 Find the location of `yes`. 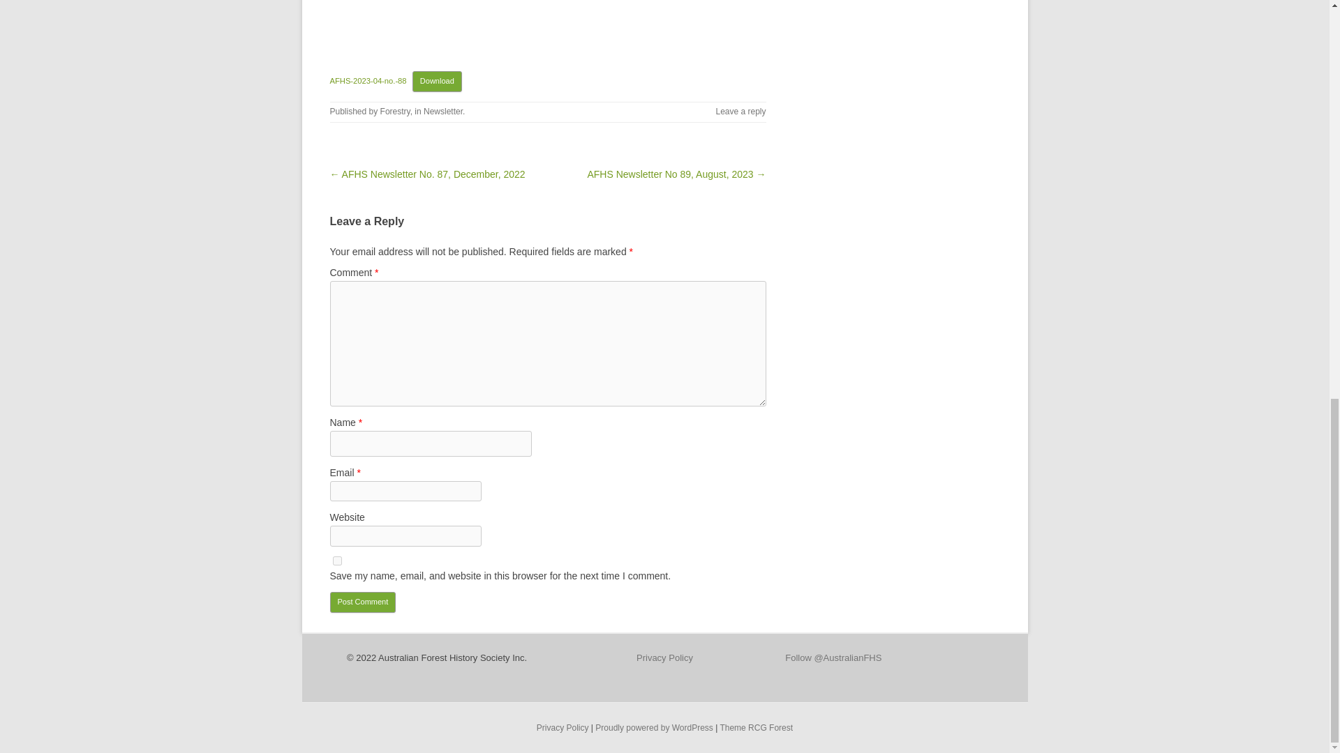

yes is located at coordinates (336, 561).